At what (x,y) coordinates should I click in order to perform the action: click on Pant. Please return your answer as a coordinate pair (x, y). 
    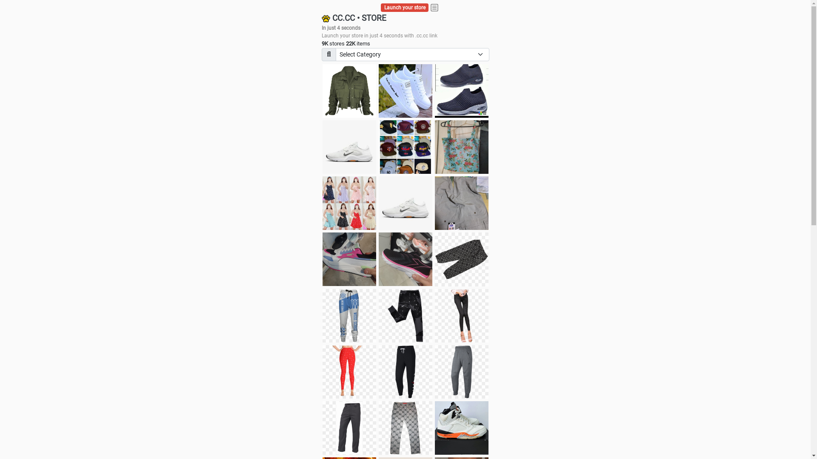
    Looking at the image, I should click on (462, 372).